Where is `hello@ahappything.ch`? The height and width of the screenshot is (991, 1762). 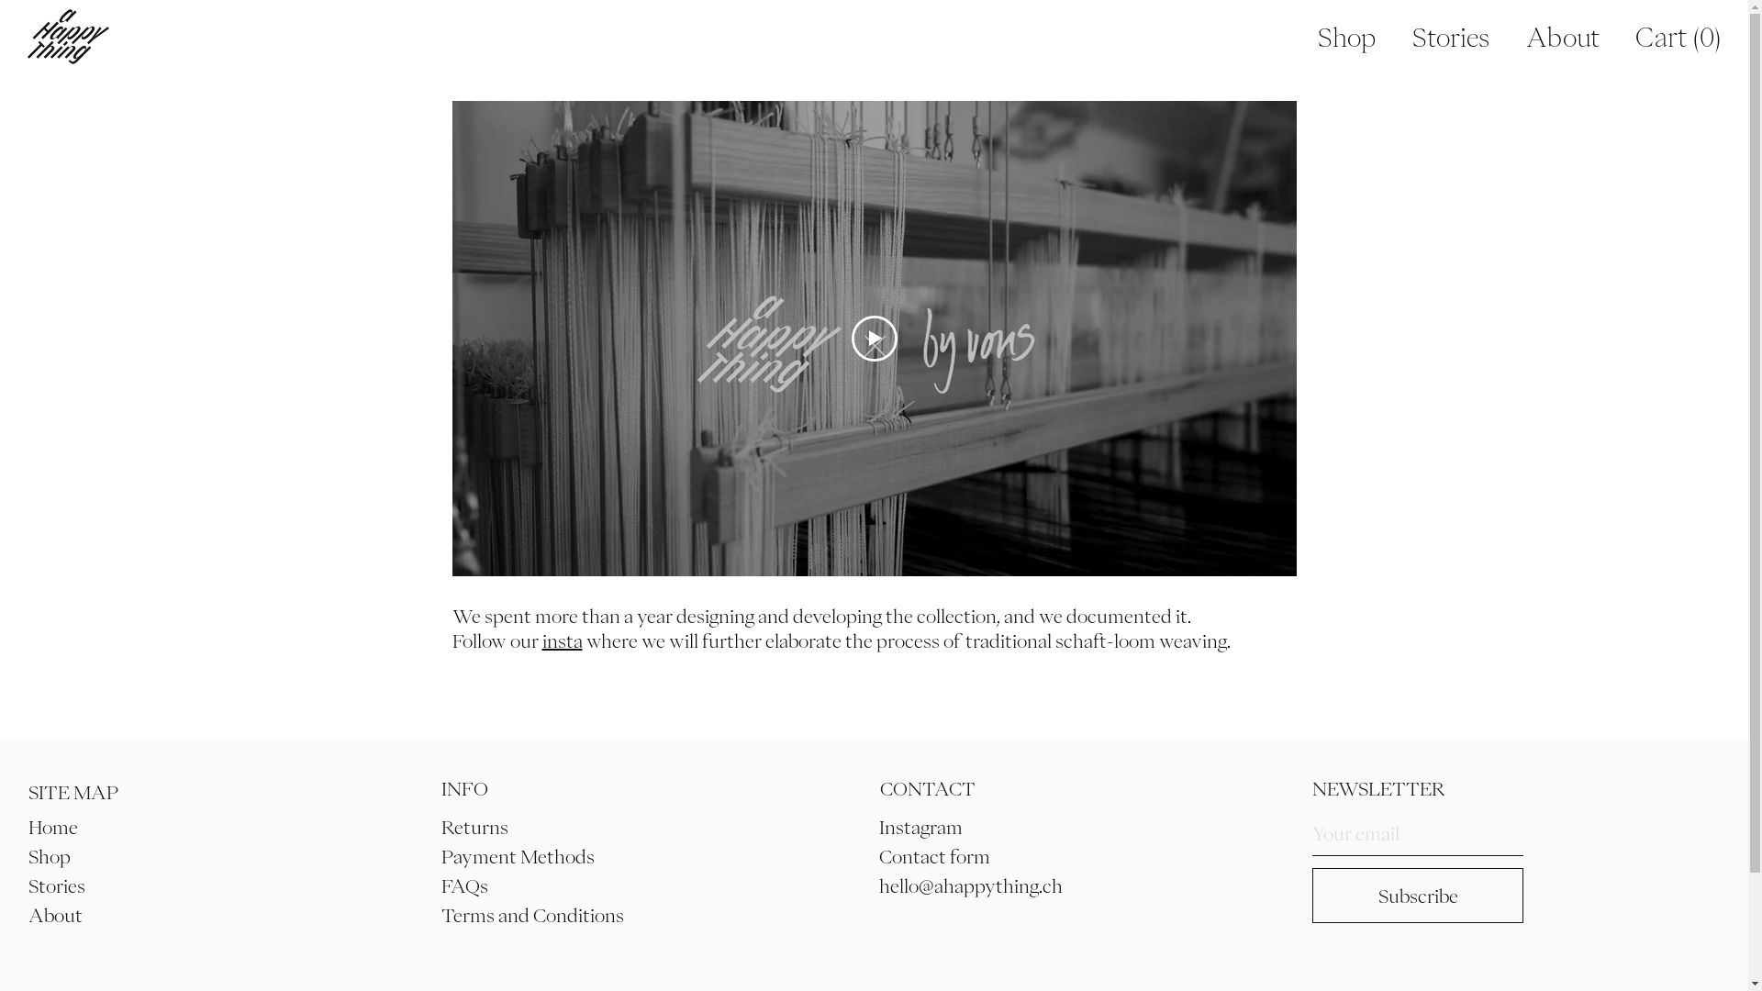
hello@ahappything.ch is located at coordinates (971, 885).